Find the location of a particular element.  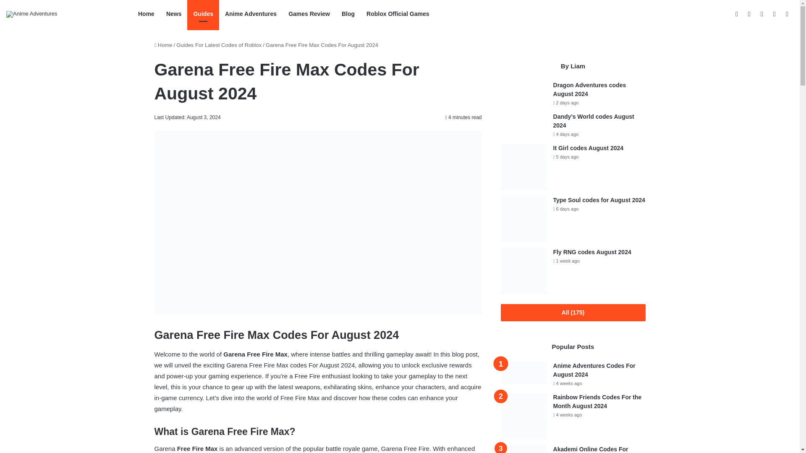

Roblox Official Games is located at coordinates (398, 14).